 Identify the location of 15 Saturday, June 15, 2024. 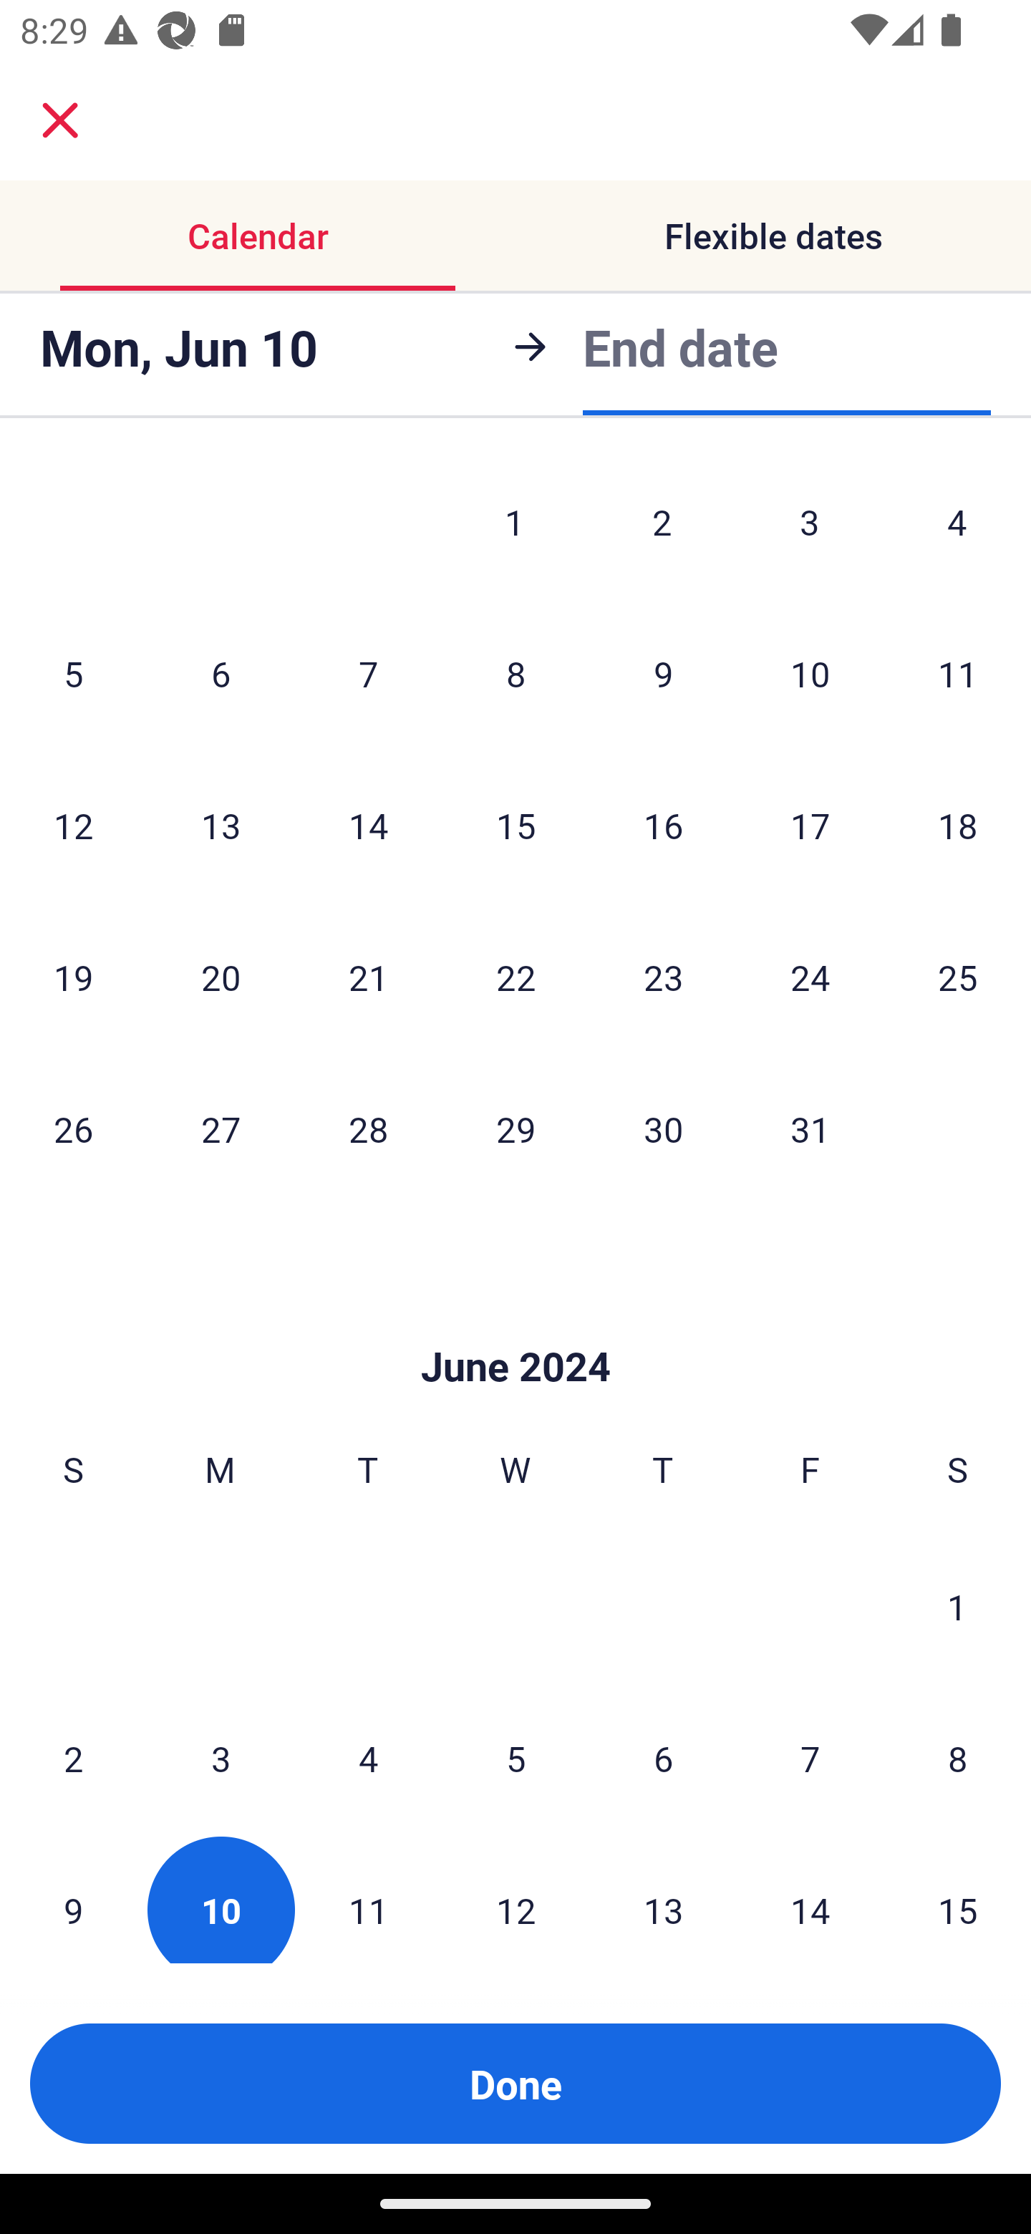
(958, 1900).